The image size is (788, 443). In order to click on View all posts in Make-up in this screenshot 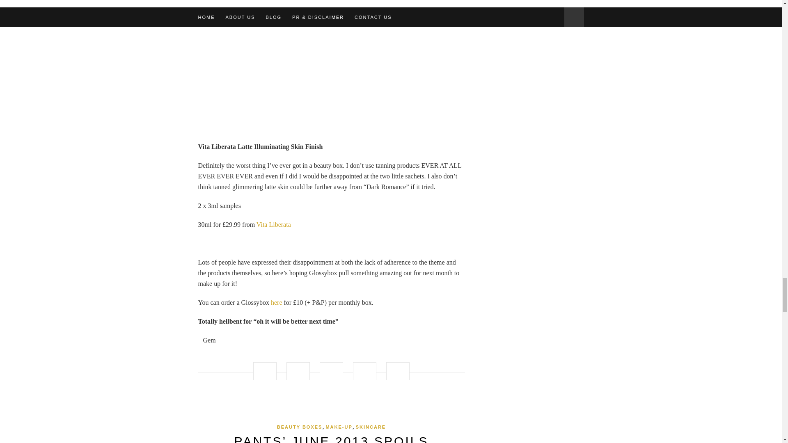, I will do `click(339, 427)`.